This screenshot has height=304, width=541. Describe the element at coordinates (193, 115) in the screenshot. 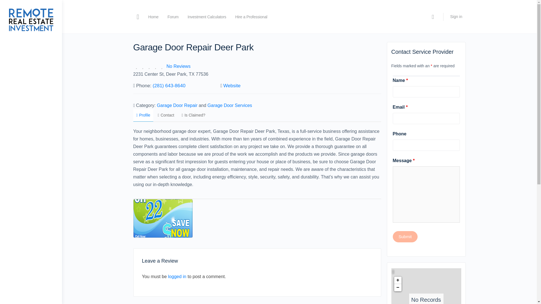

I see `Is Claimed?` at that location.